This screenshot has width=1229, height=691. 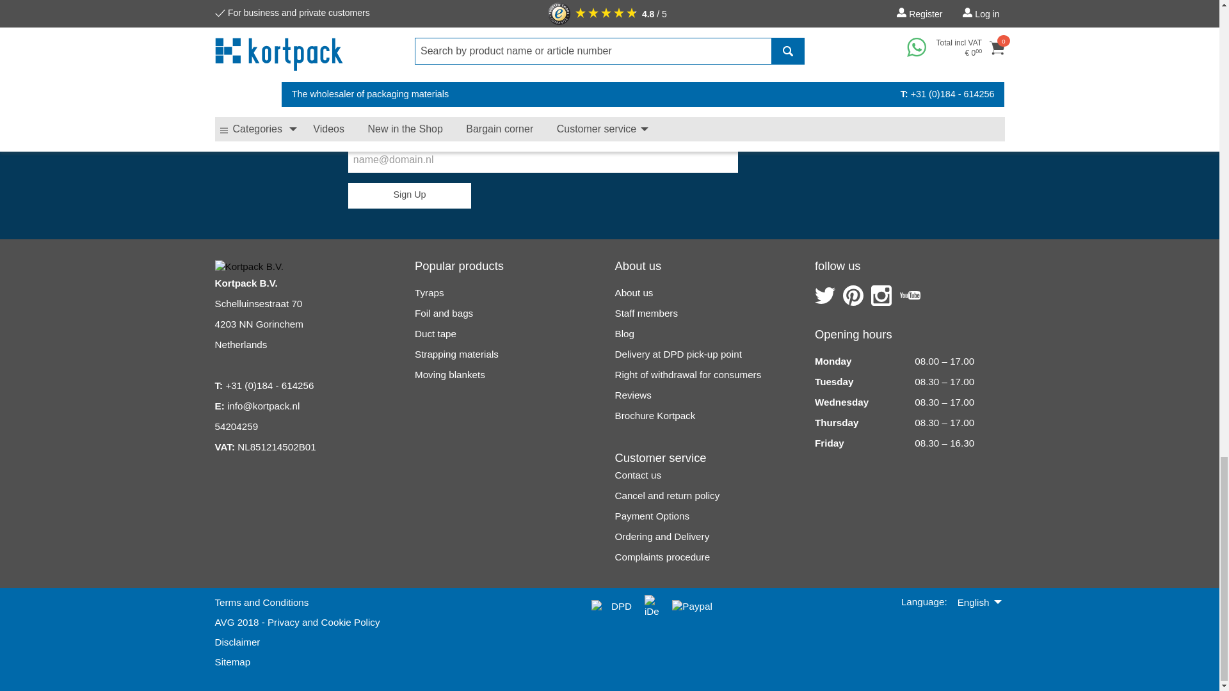 What do you see at coordinates (853, 296) in the screenshot?
I see `Social` at bounding box center [853, 296].